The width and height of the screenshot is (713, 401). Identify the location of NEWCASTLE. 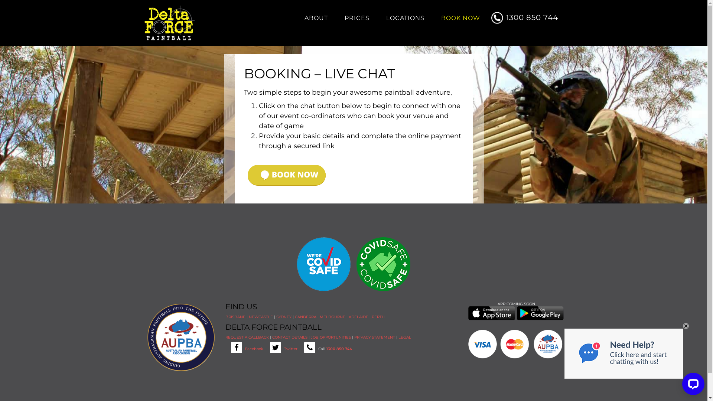
(261, 317).